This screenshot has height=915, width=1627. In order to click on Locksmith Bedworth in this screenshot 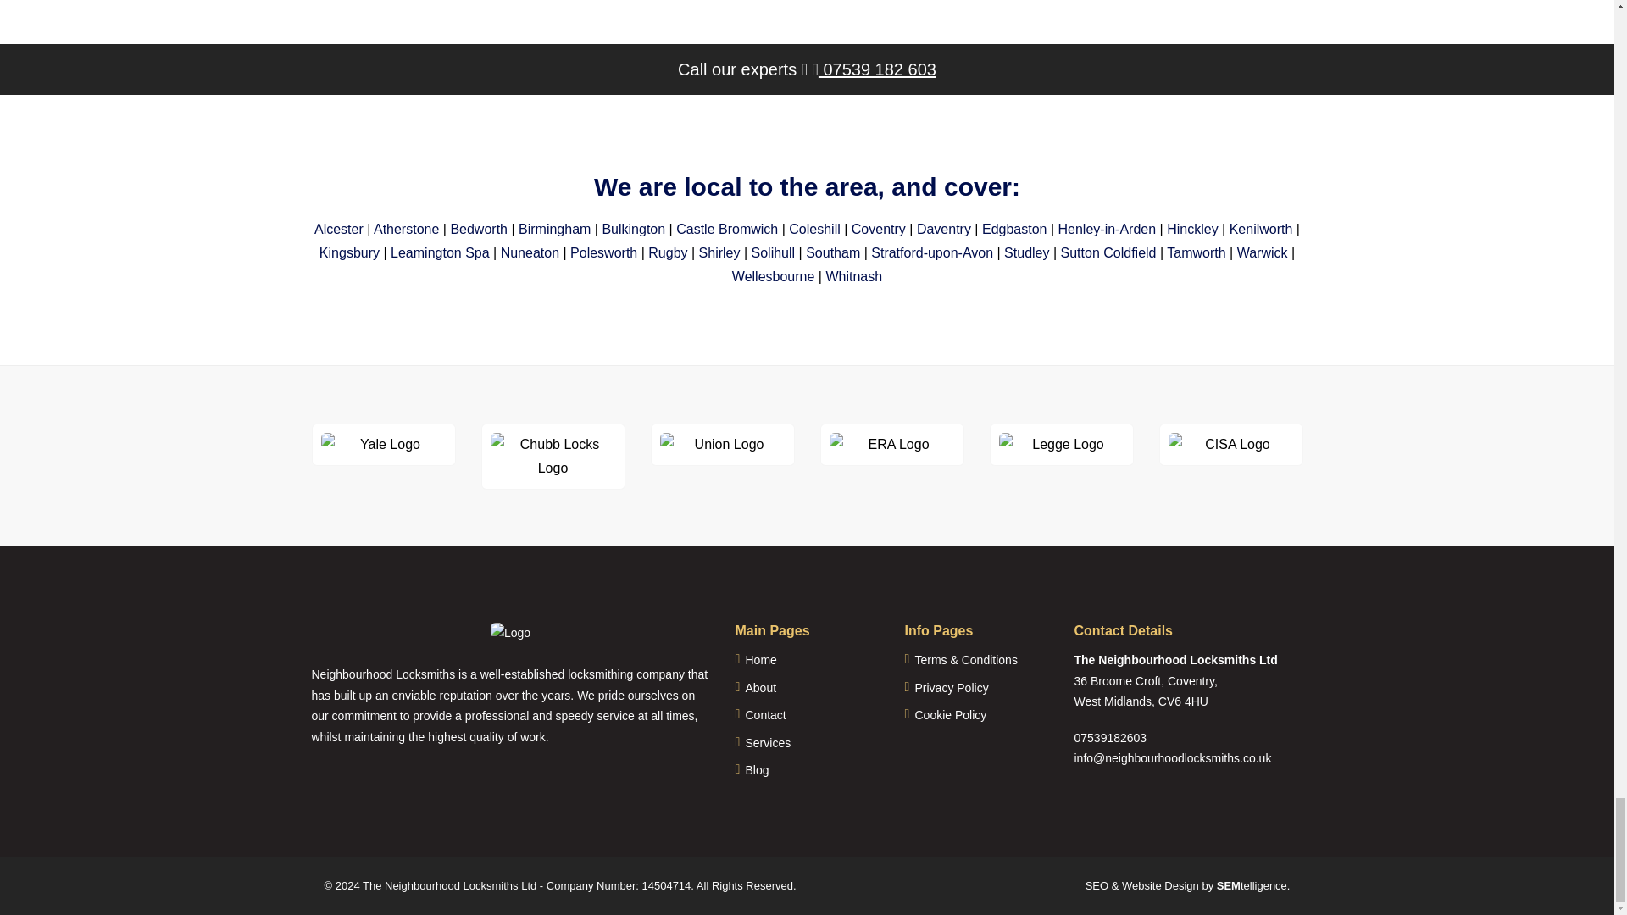, I will do `click(479, 229)`.